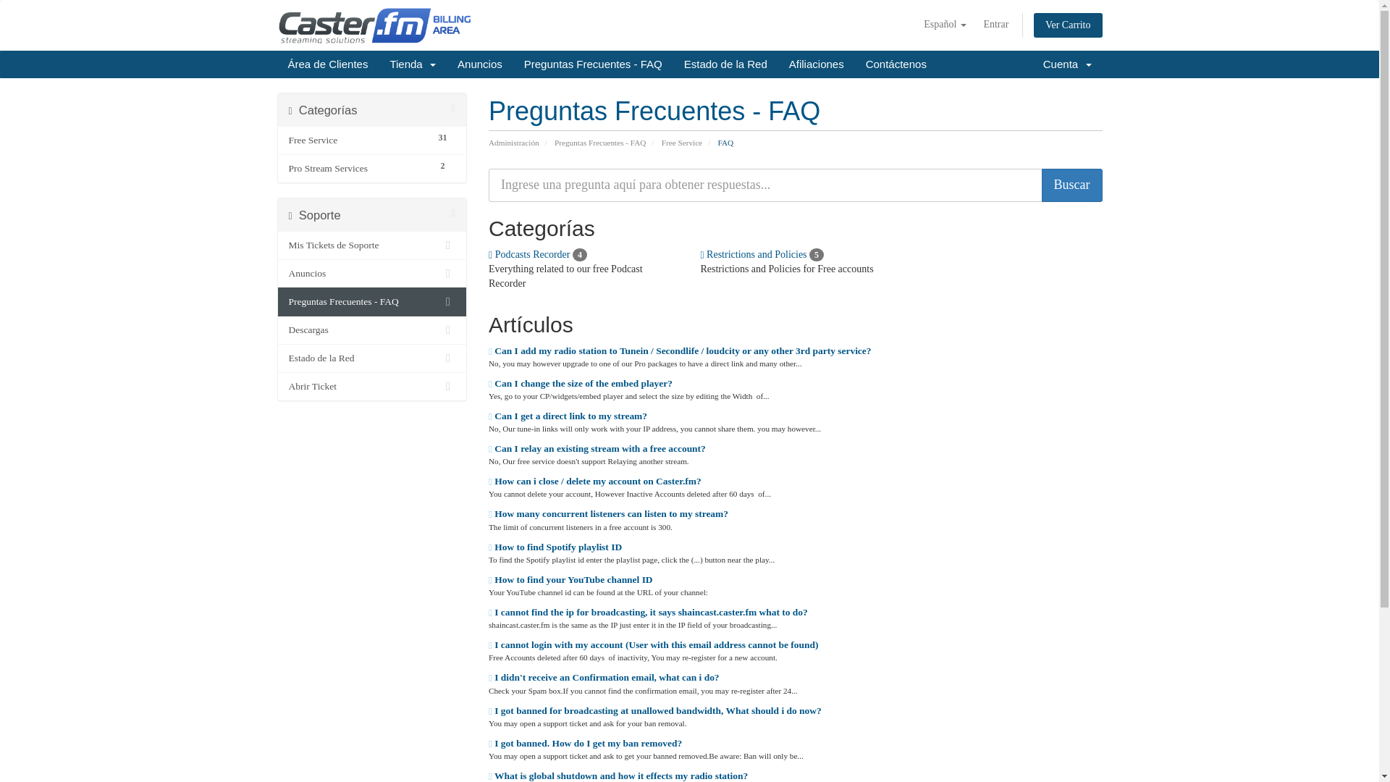 Image resolution: width=1390 pixels, height=782 pixels. What do you see at coordinates (479, 64) in the screenshot?
I see `Anuncios` at bounding box center [479, 64].